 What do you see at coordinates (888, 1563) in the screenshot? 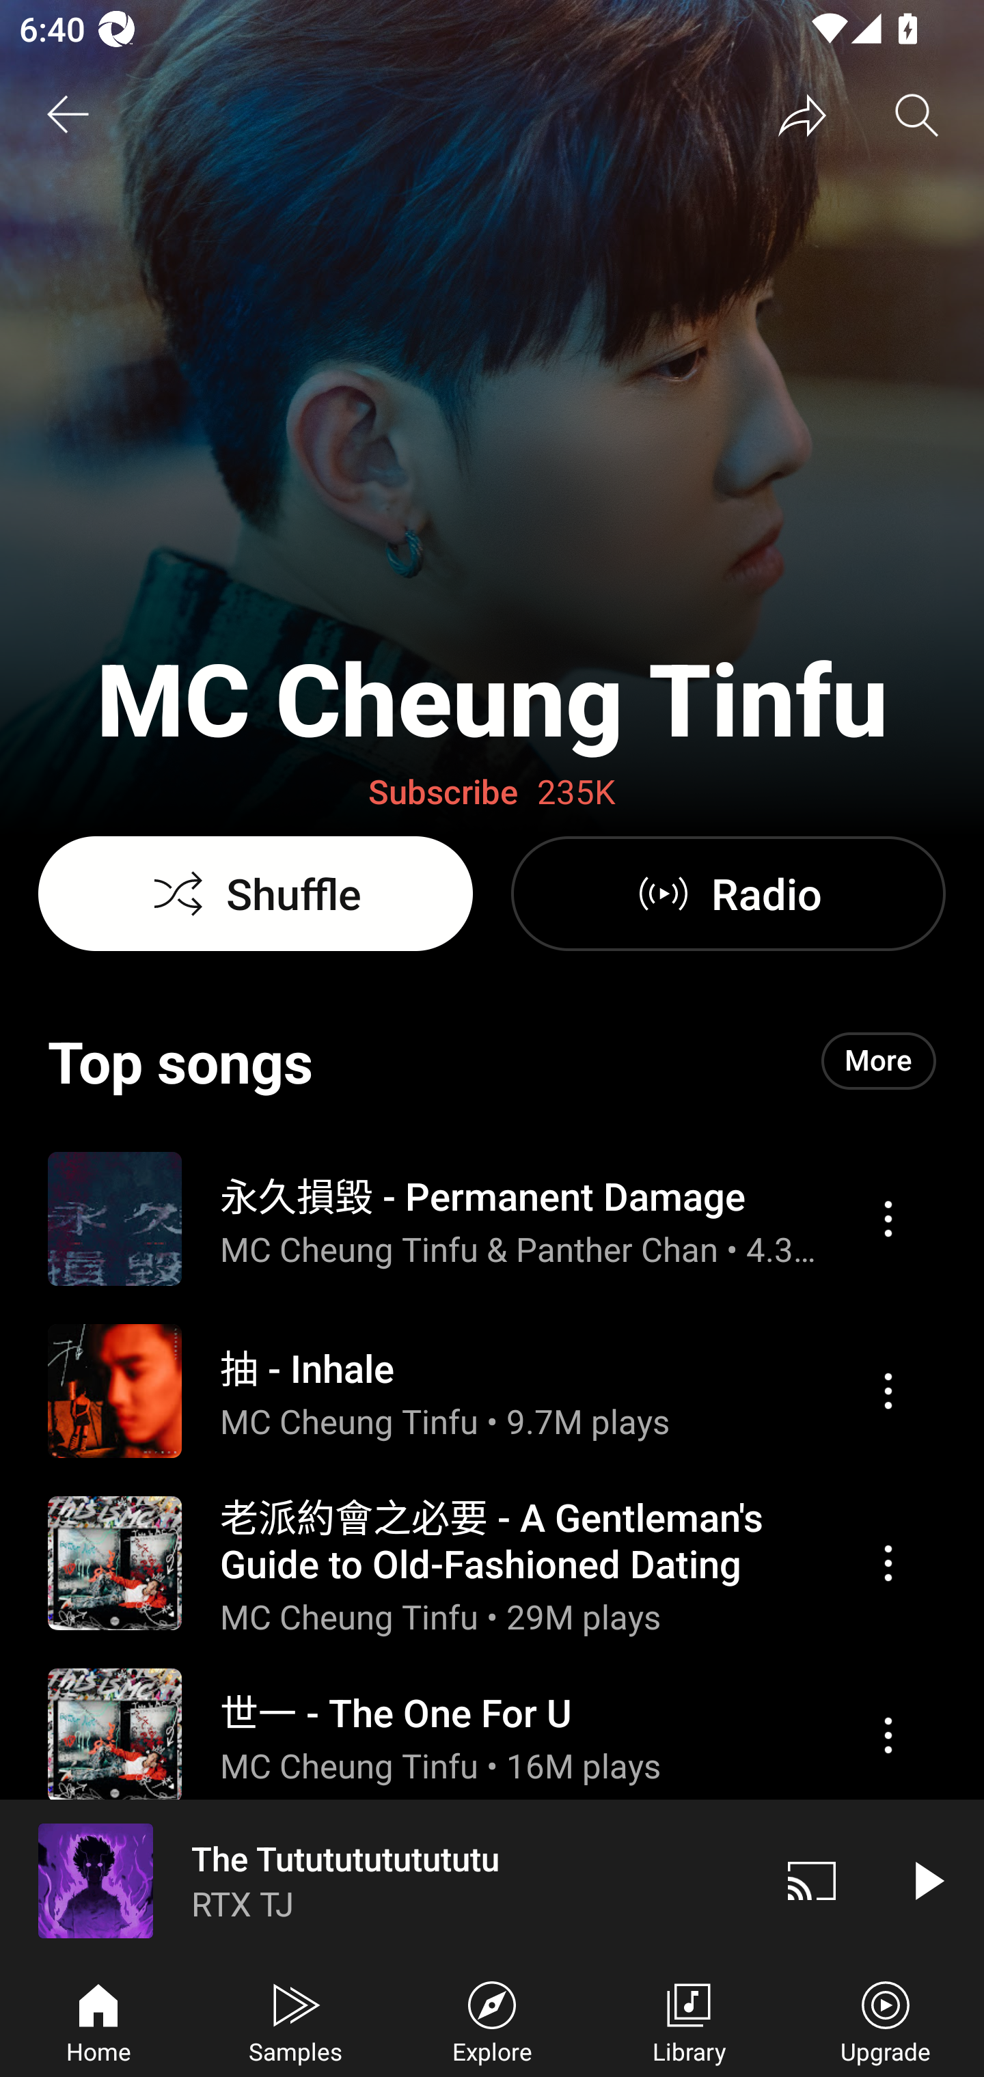
I see `Action menu` at bounding box center [888, 1563].